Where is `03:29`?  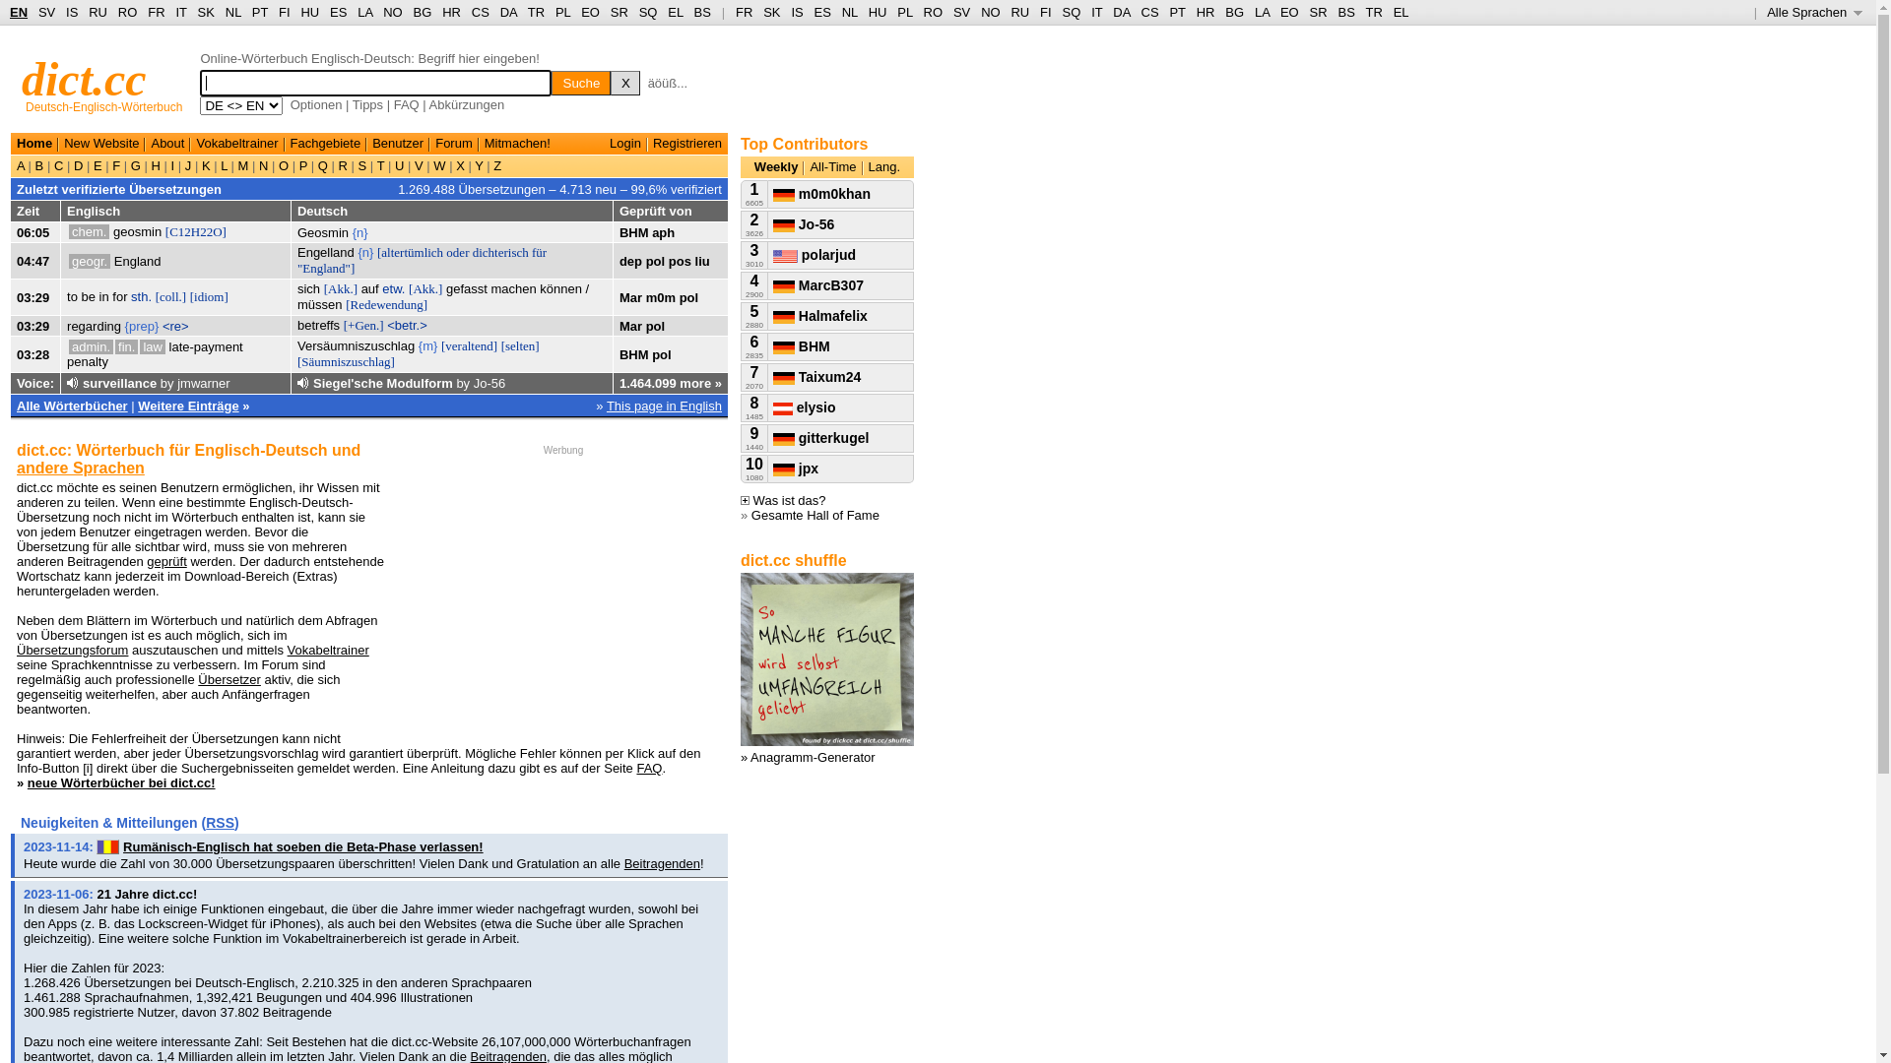 03:29 is located at coordinates (33, 297).